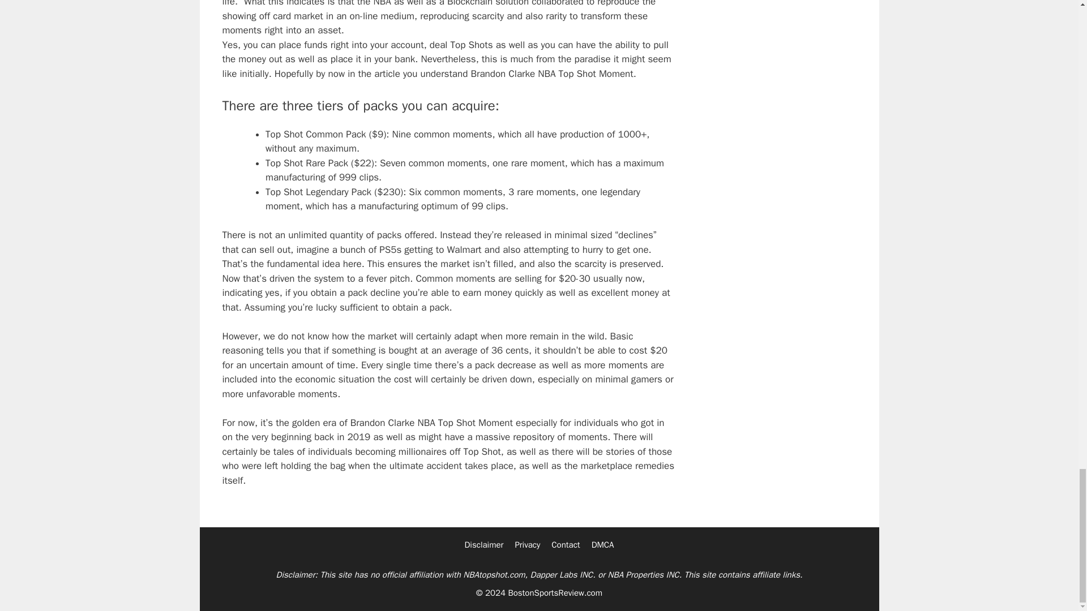 This screenshot has height=611, width=1087. What do you see at coordinates (565, 544) in the screenshot?
I see `Contact` at bounding box center [565, 544].